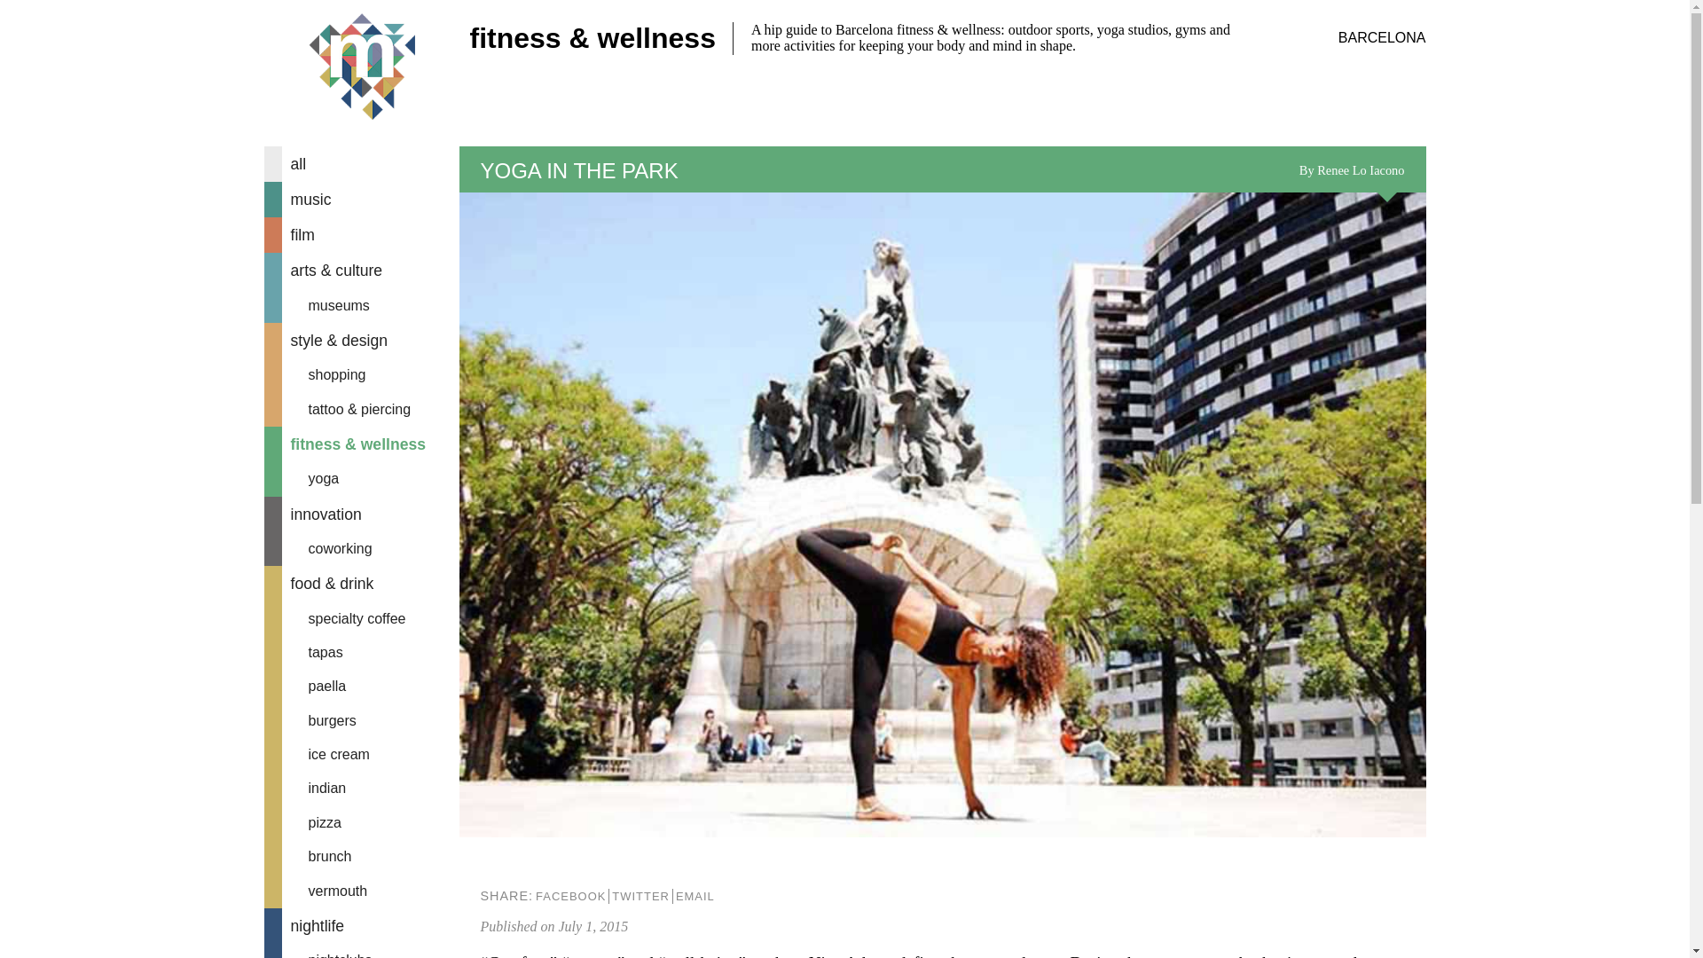 This screenshot has width=1703, height=958. I want to click on brunch, so click(362, 857).